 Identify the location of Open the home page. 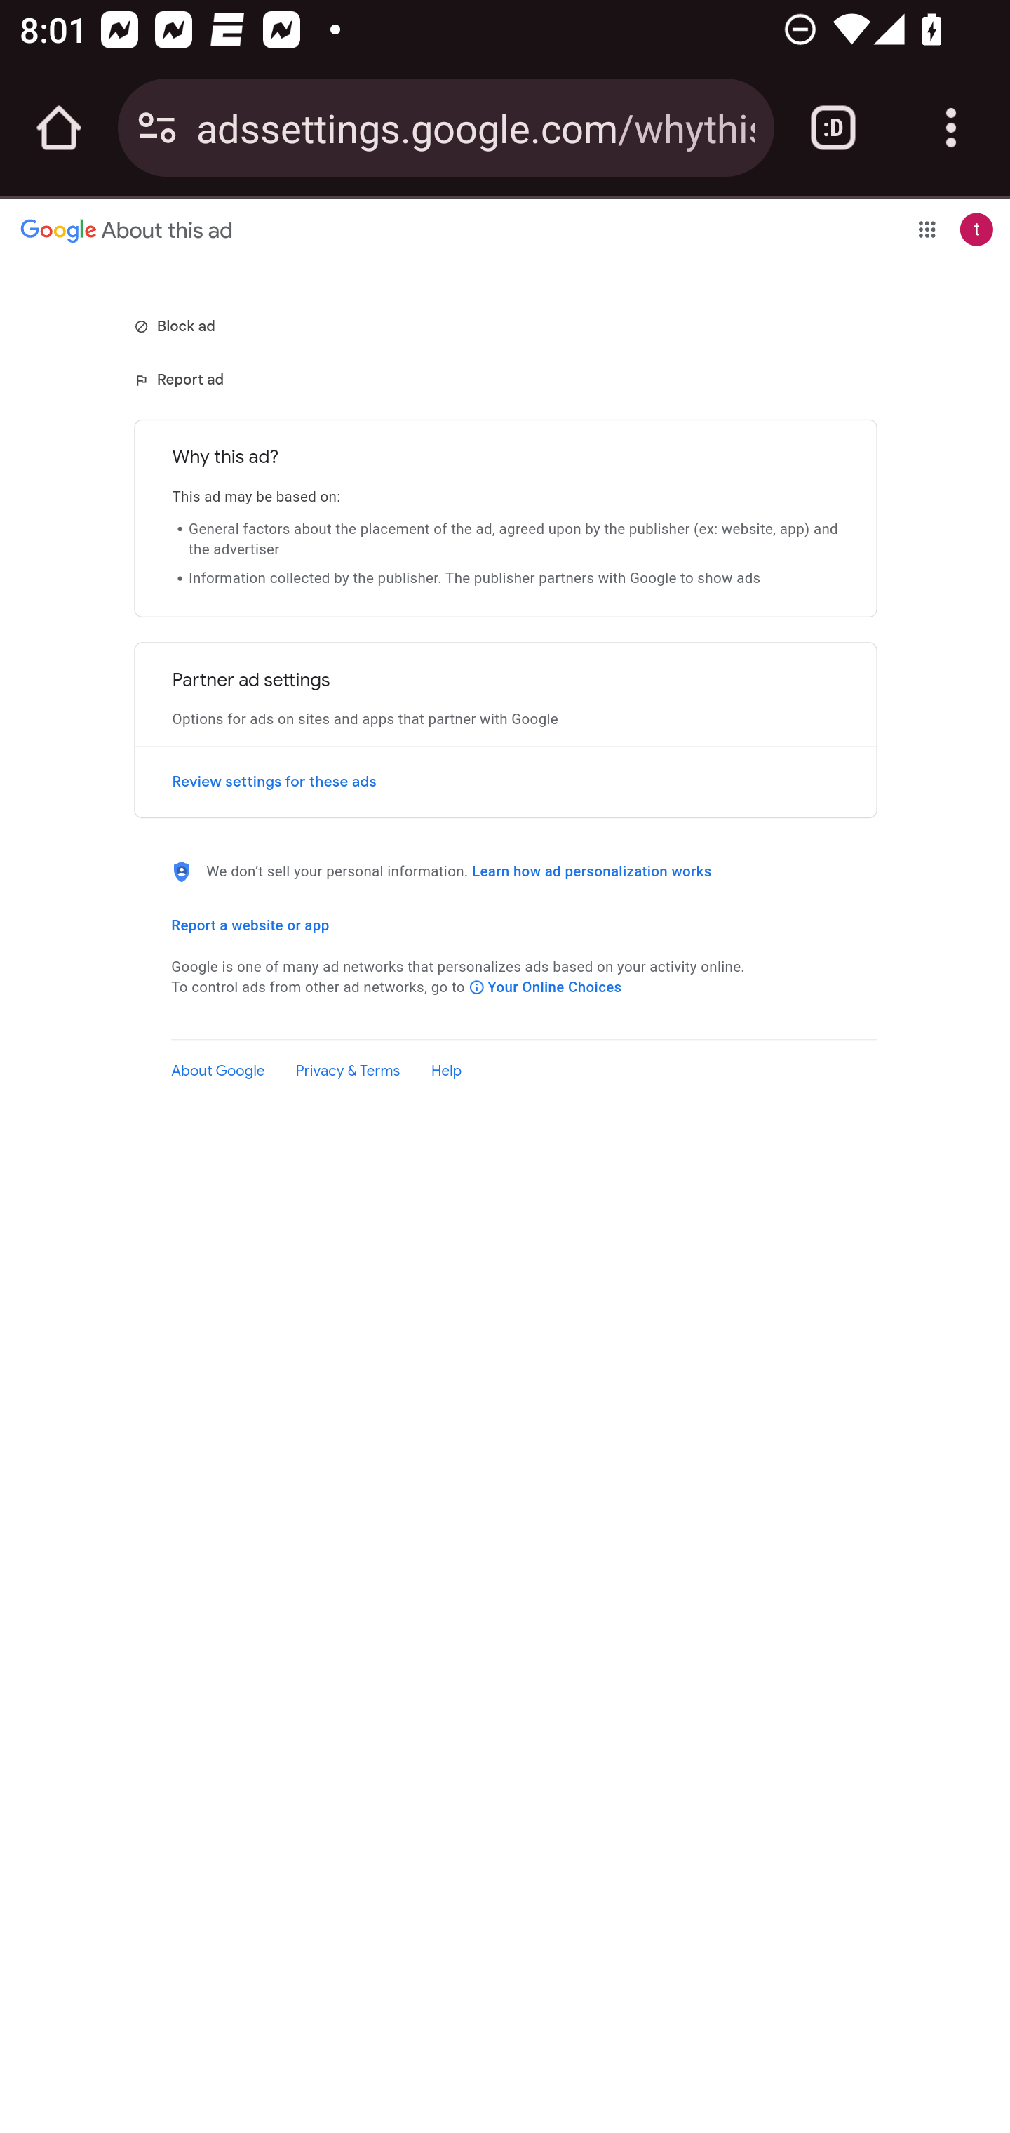
(59, 128).